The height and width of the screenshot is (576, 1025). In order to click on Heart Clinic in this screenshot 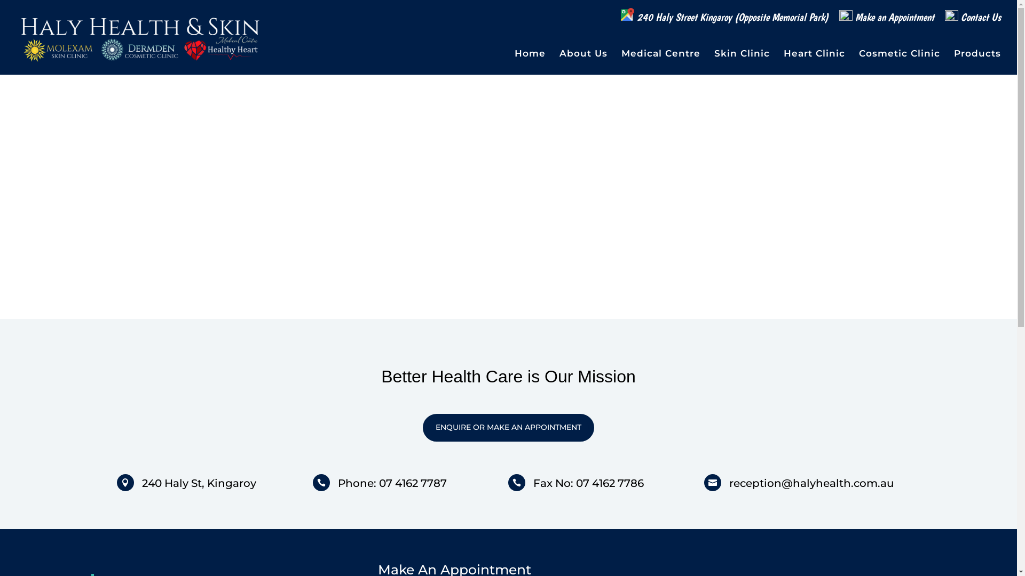, I will do `click(815, 62)`.